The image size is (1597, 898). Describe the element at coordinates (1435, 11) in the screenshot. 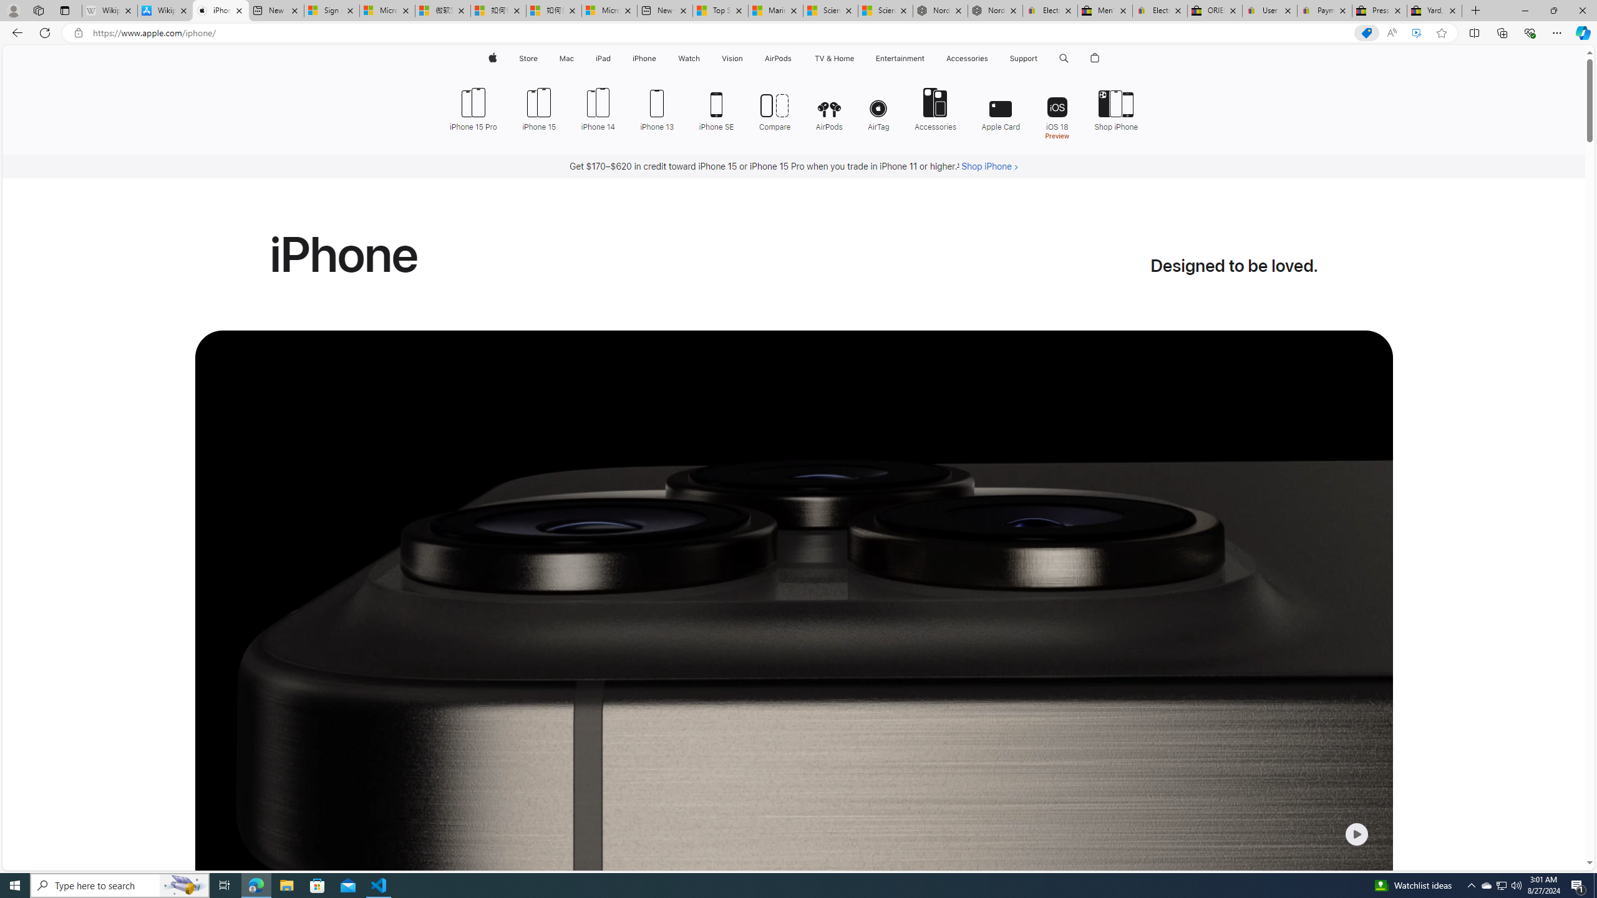

I see `Yard, Garden & Outdoor Living` at that location.